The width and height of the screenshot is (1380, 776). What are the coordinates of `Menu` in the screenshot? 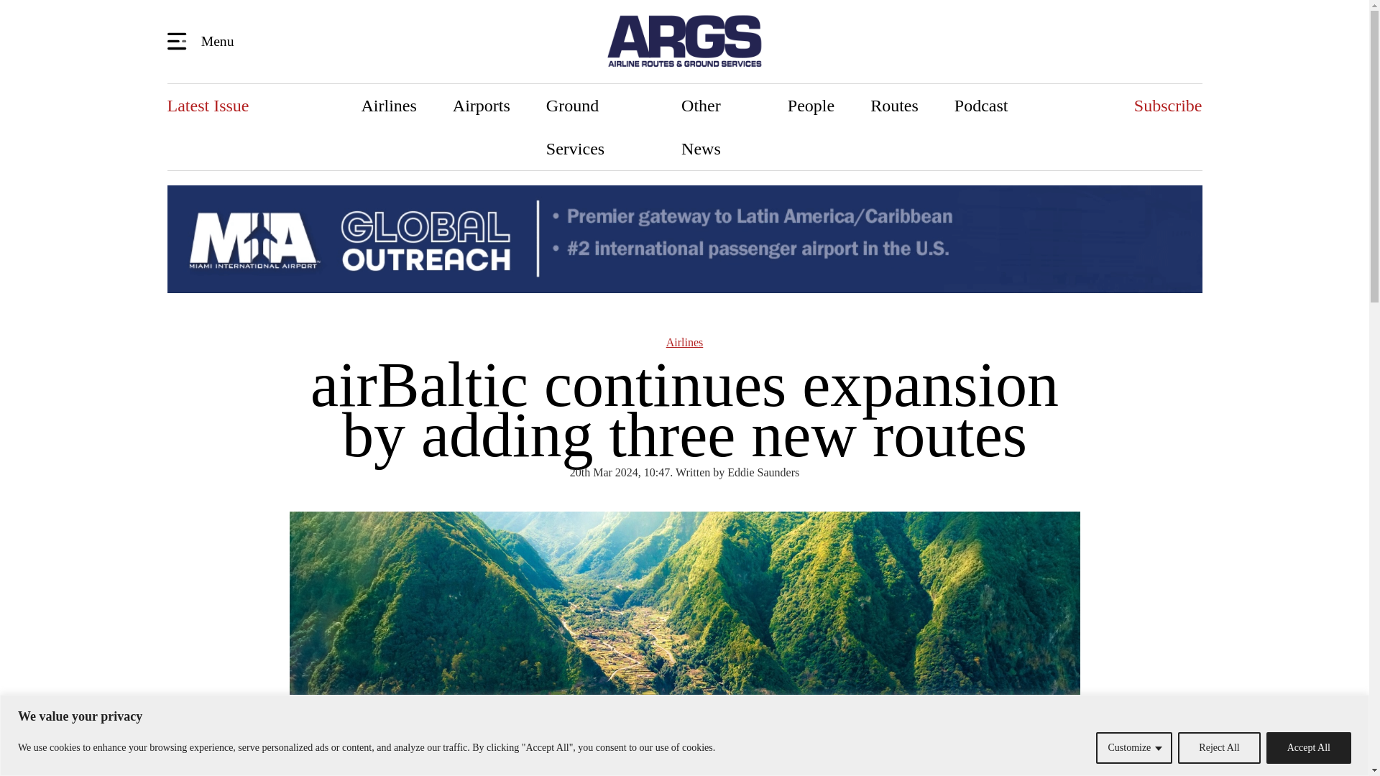 It's located at (203, 40).